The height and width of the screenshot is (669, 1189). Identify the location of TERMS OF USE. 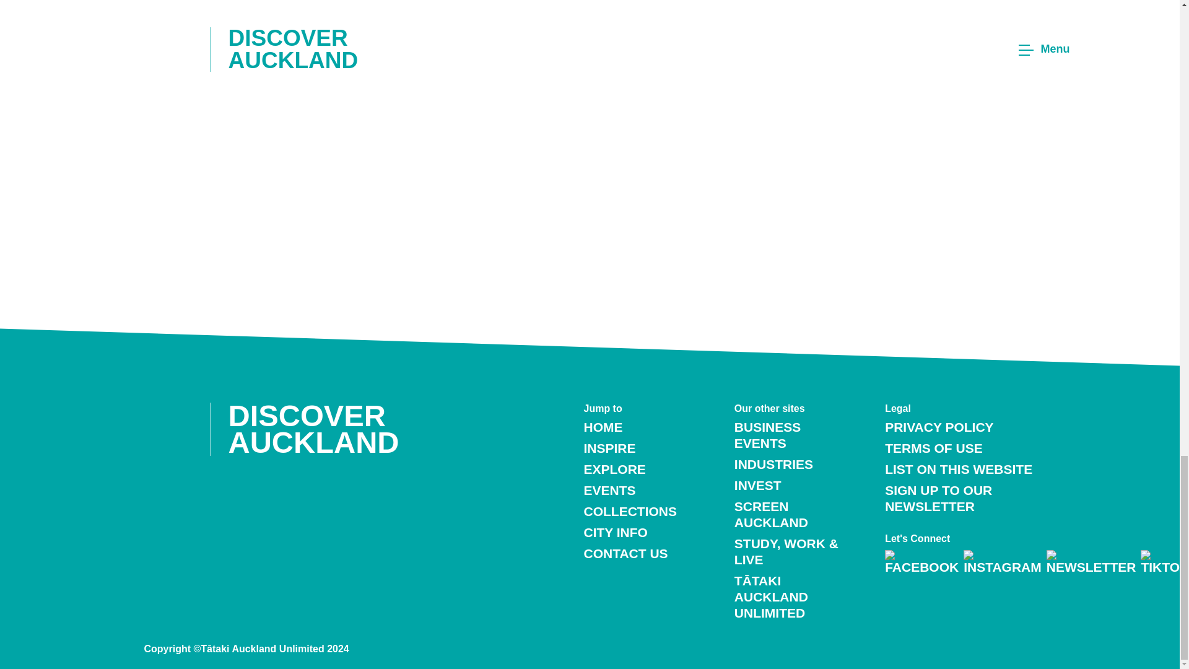
(934, 448).